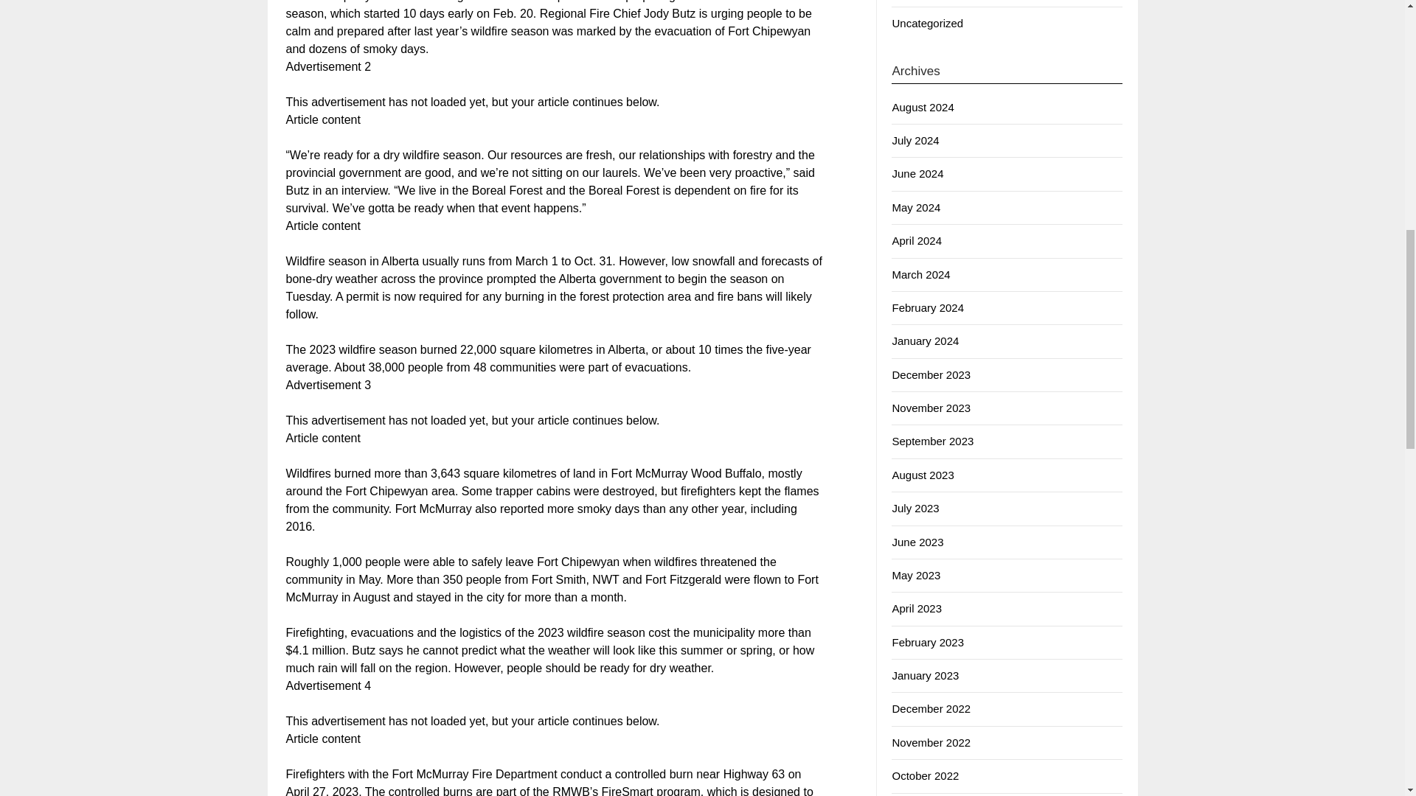 The height and width of the screenshot is (796, 1416). What do you see at coordinates (931, 374) in the screenshot?
I see `December 2023` at bounding box center [931, 374].